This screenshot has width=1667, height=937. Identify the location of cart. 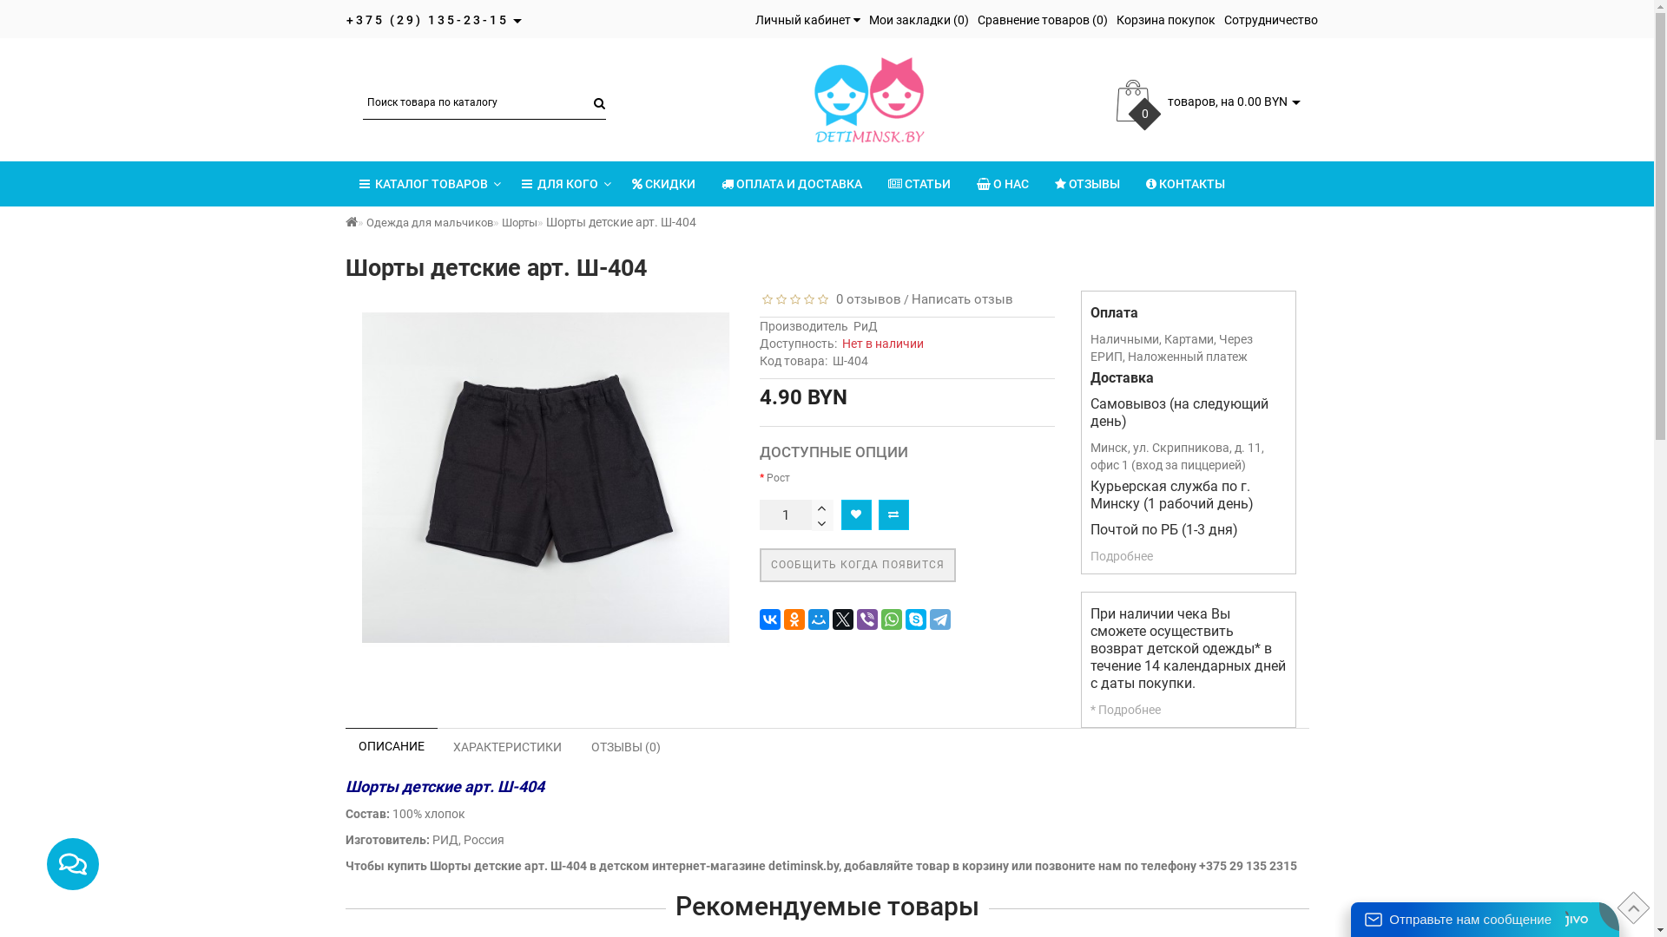
(1133, 101).